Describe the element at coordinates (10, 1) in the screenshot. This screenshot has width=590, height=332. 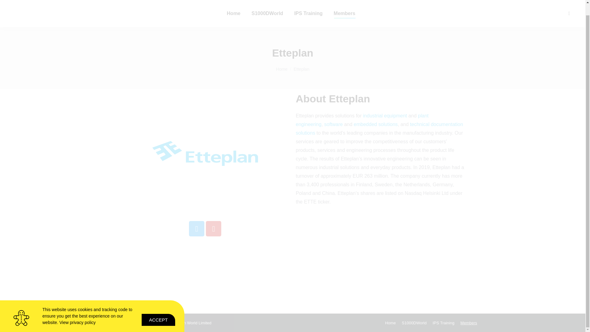
I see `Go!` at that location.